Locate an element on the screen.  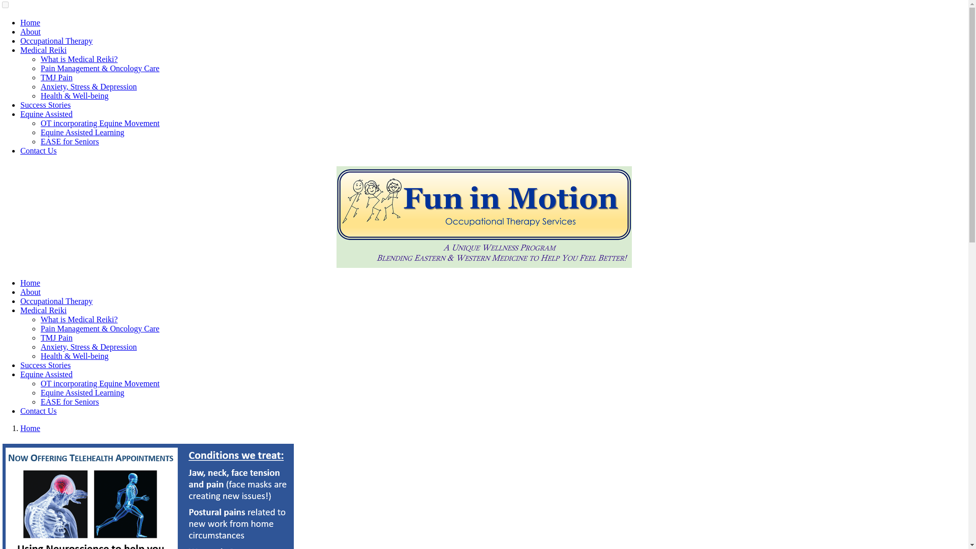
Occupational Therapy is located at coordinates (56, 301).